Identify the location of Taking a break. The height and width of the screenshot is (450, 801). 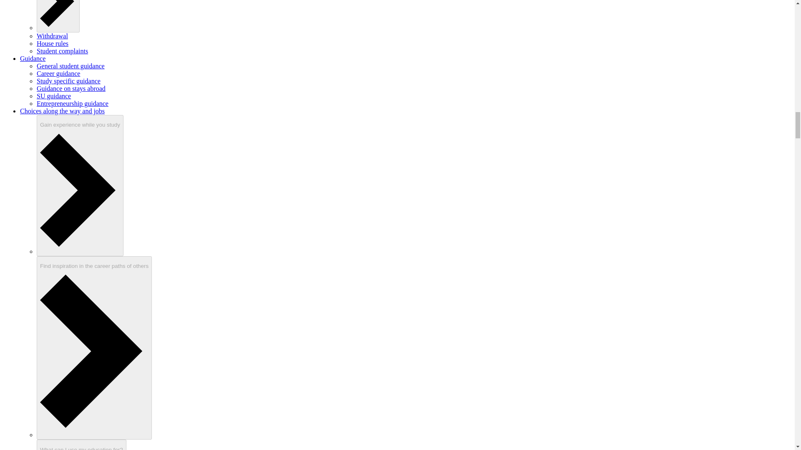
(58, 16).